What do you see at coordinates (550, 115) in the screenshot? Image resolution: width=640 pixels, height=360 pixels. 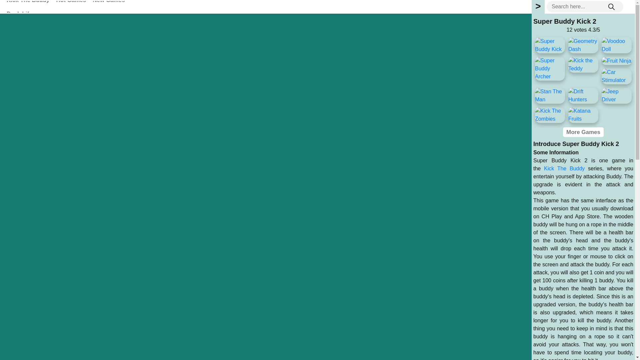 I see `Kick The Zombies` at bounding box center [550, 115].